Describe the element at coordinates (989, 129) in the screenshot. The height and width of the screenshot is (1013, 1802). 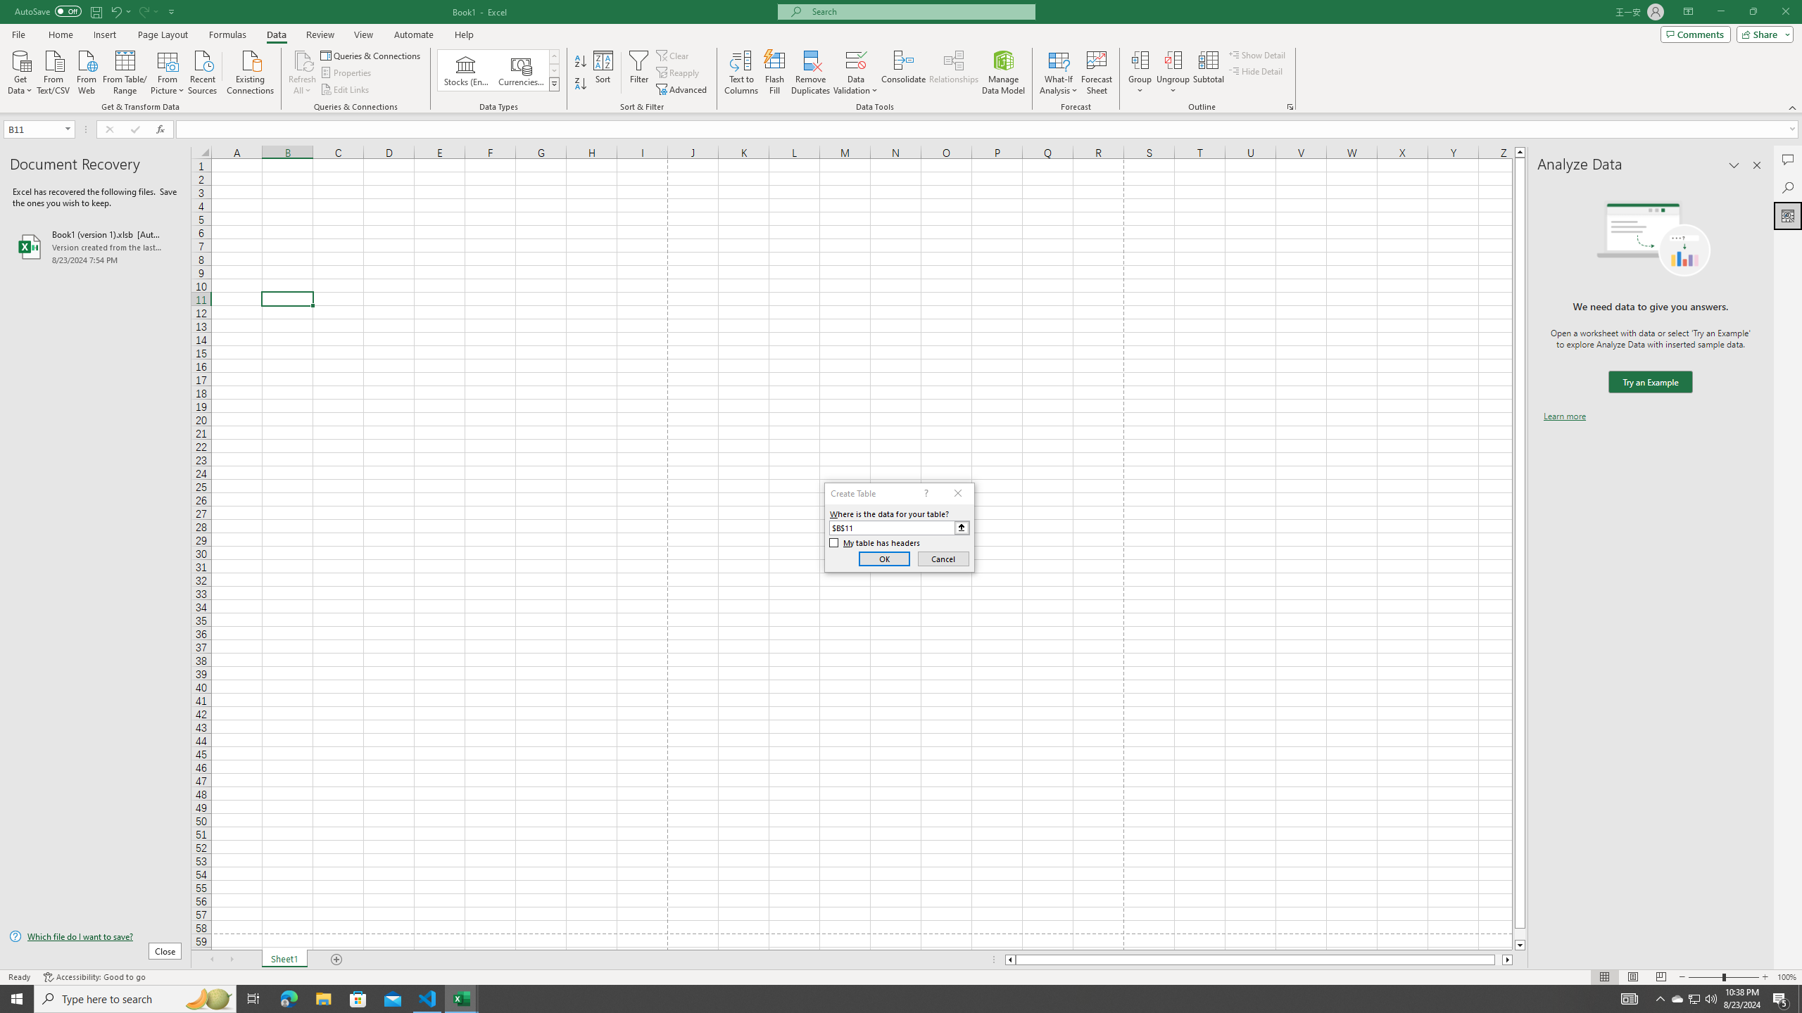
I see `Formula Bar` at that location.